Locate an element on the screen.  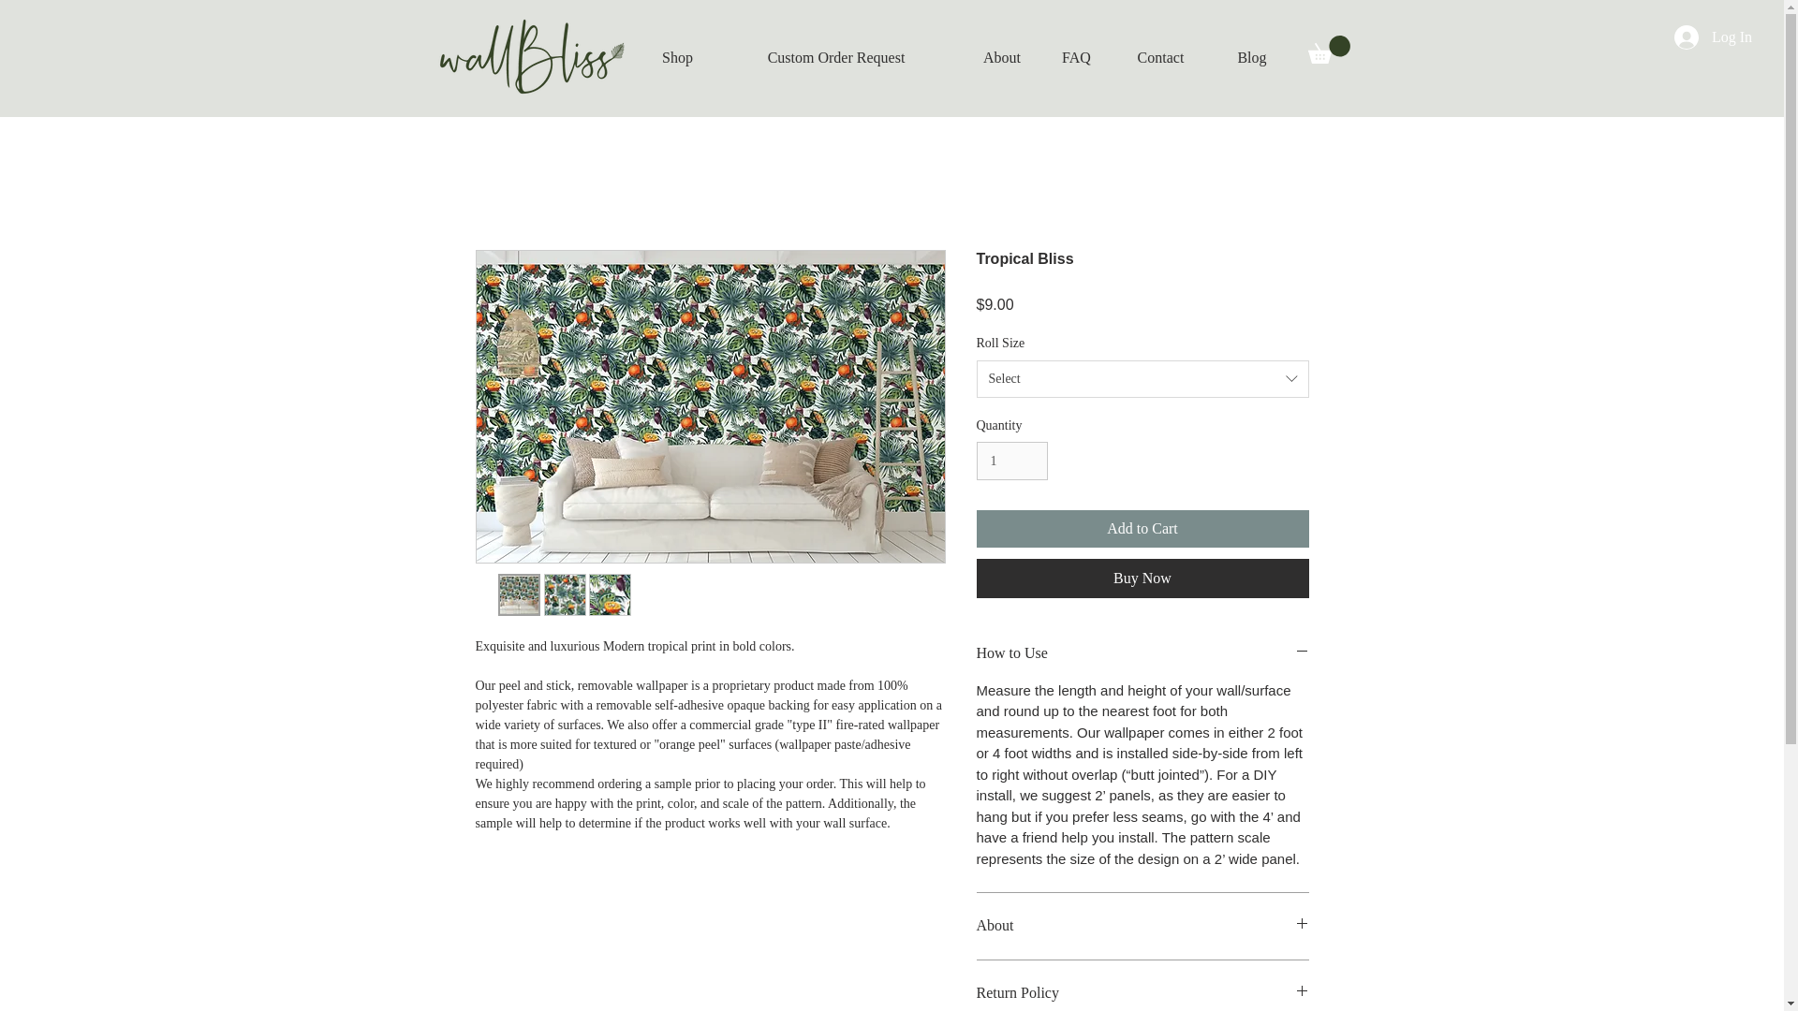
FAQ is located at coordinates (1077, 58).